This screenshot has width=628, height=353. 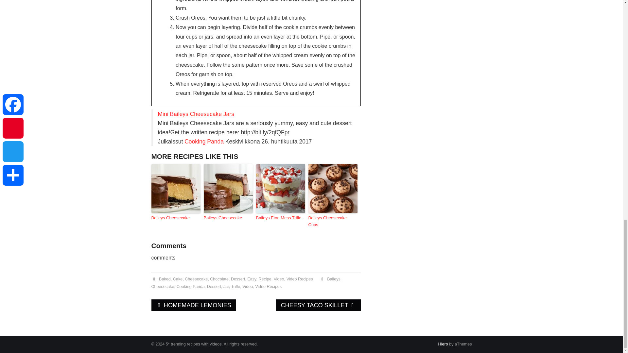 What do you see at coordinates (204, 141) in the screenshot?
I see `Cooking Panda` at bounding box center [204, 141].